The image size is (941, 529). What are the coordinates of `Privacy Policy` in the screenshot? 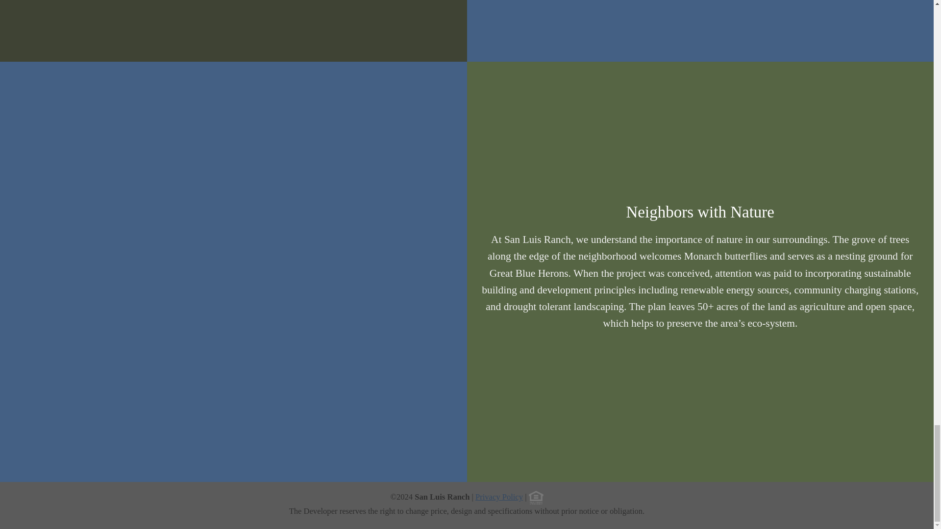 It's located at (500, 497).